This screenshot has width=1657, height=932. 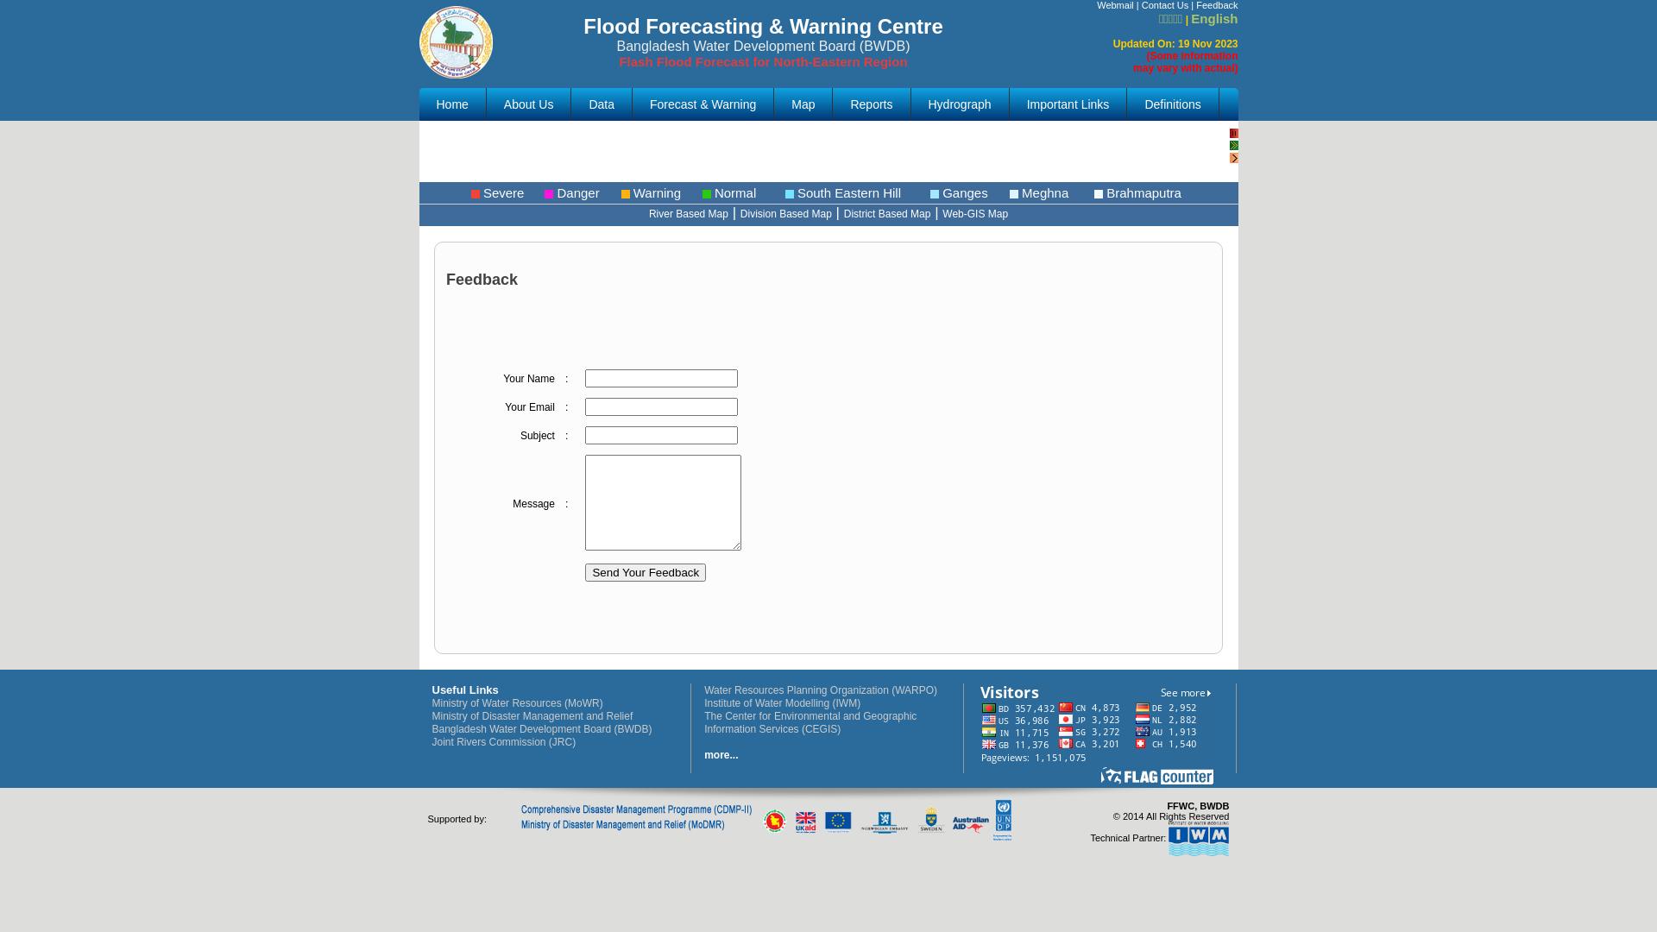 What do you see at coordinates (452, 104) in the screenshot?
I see `Home` at bounding box center [452, 104].